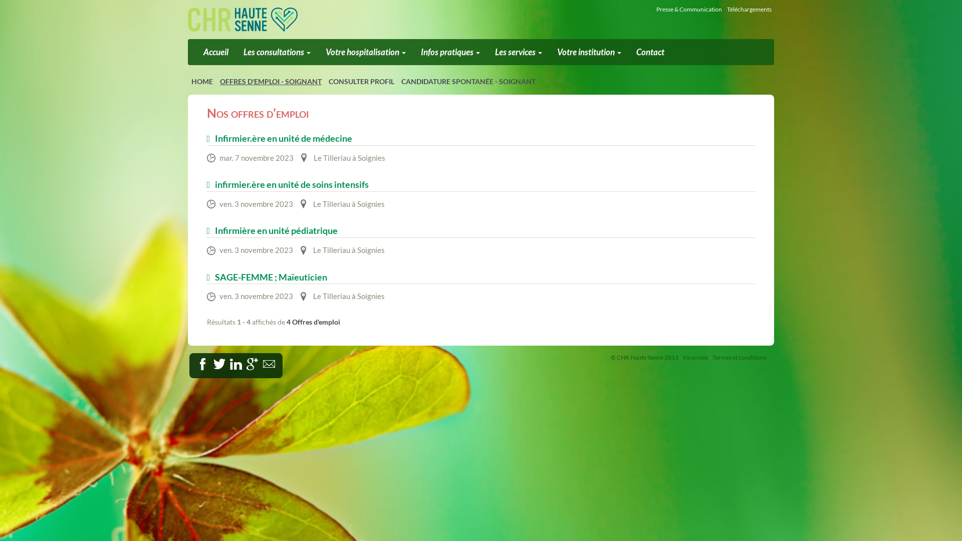 The image size is (962, 541). I want to click on Accueil, so click(216, 52).